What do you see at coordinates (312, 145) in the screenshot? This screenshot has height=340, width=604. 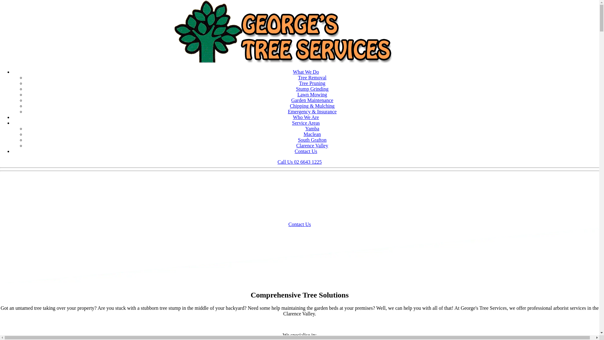 I see `Clarence Valley` at bounding box center [312, 145].